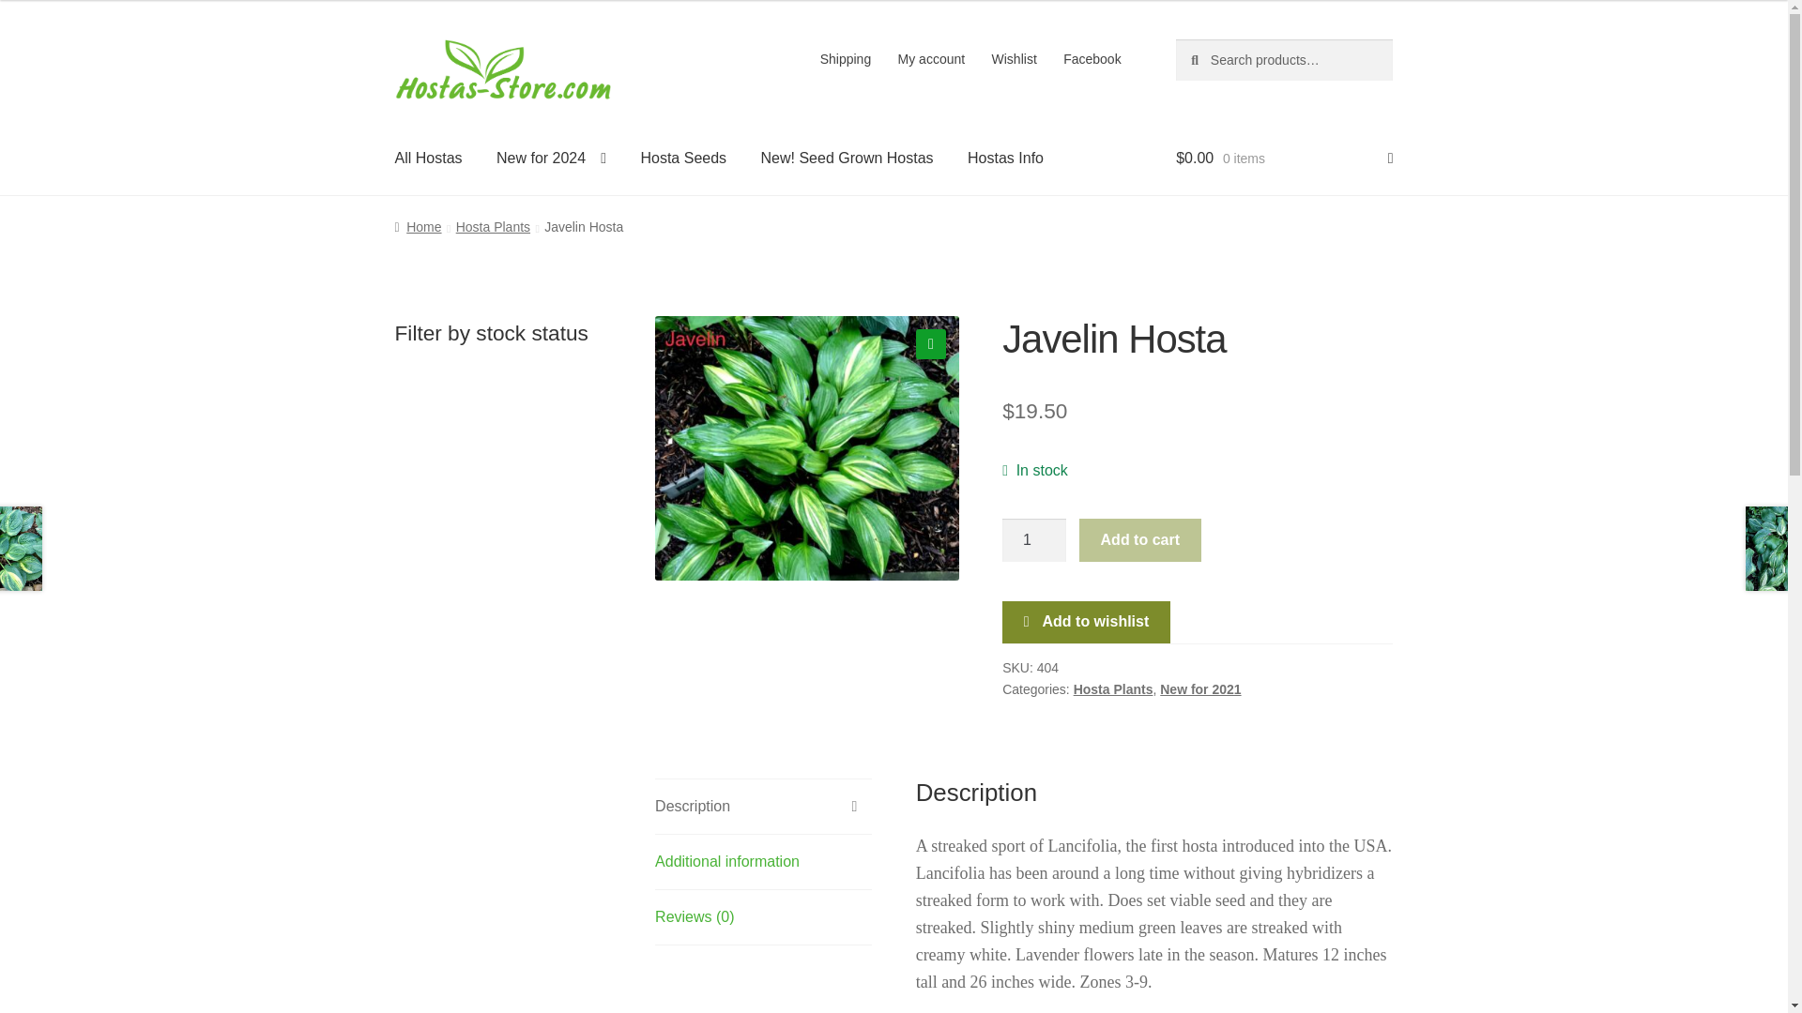 This screenshot has width=1802, height=1013. Describe the element at coordinates (1085, 623) in the screenshot. I see `Add to wishlist` at that location.